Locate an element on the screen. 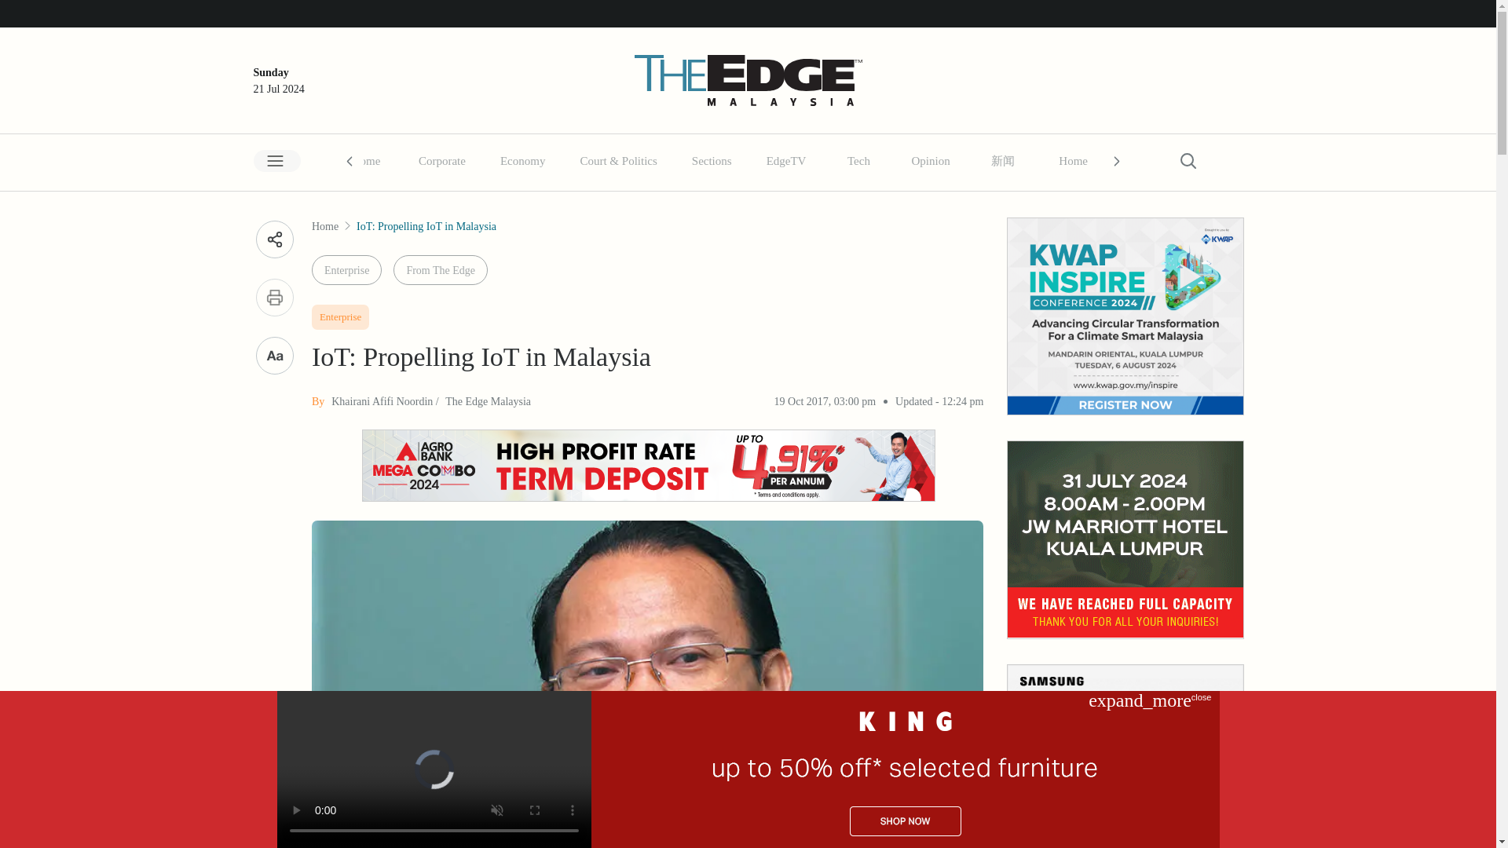  Home is located at coordinates (373, 159).